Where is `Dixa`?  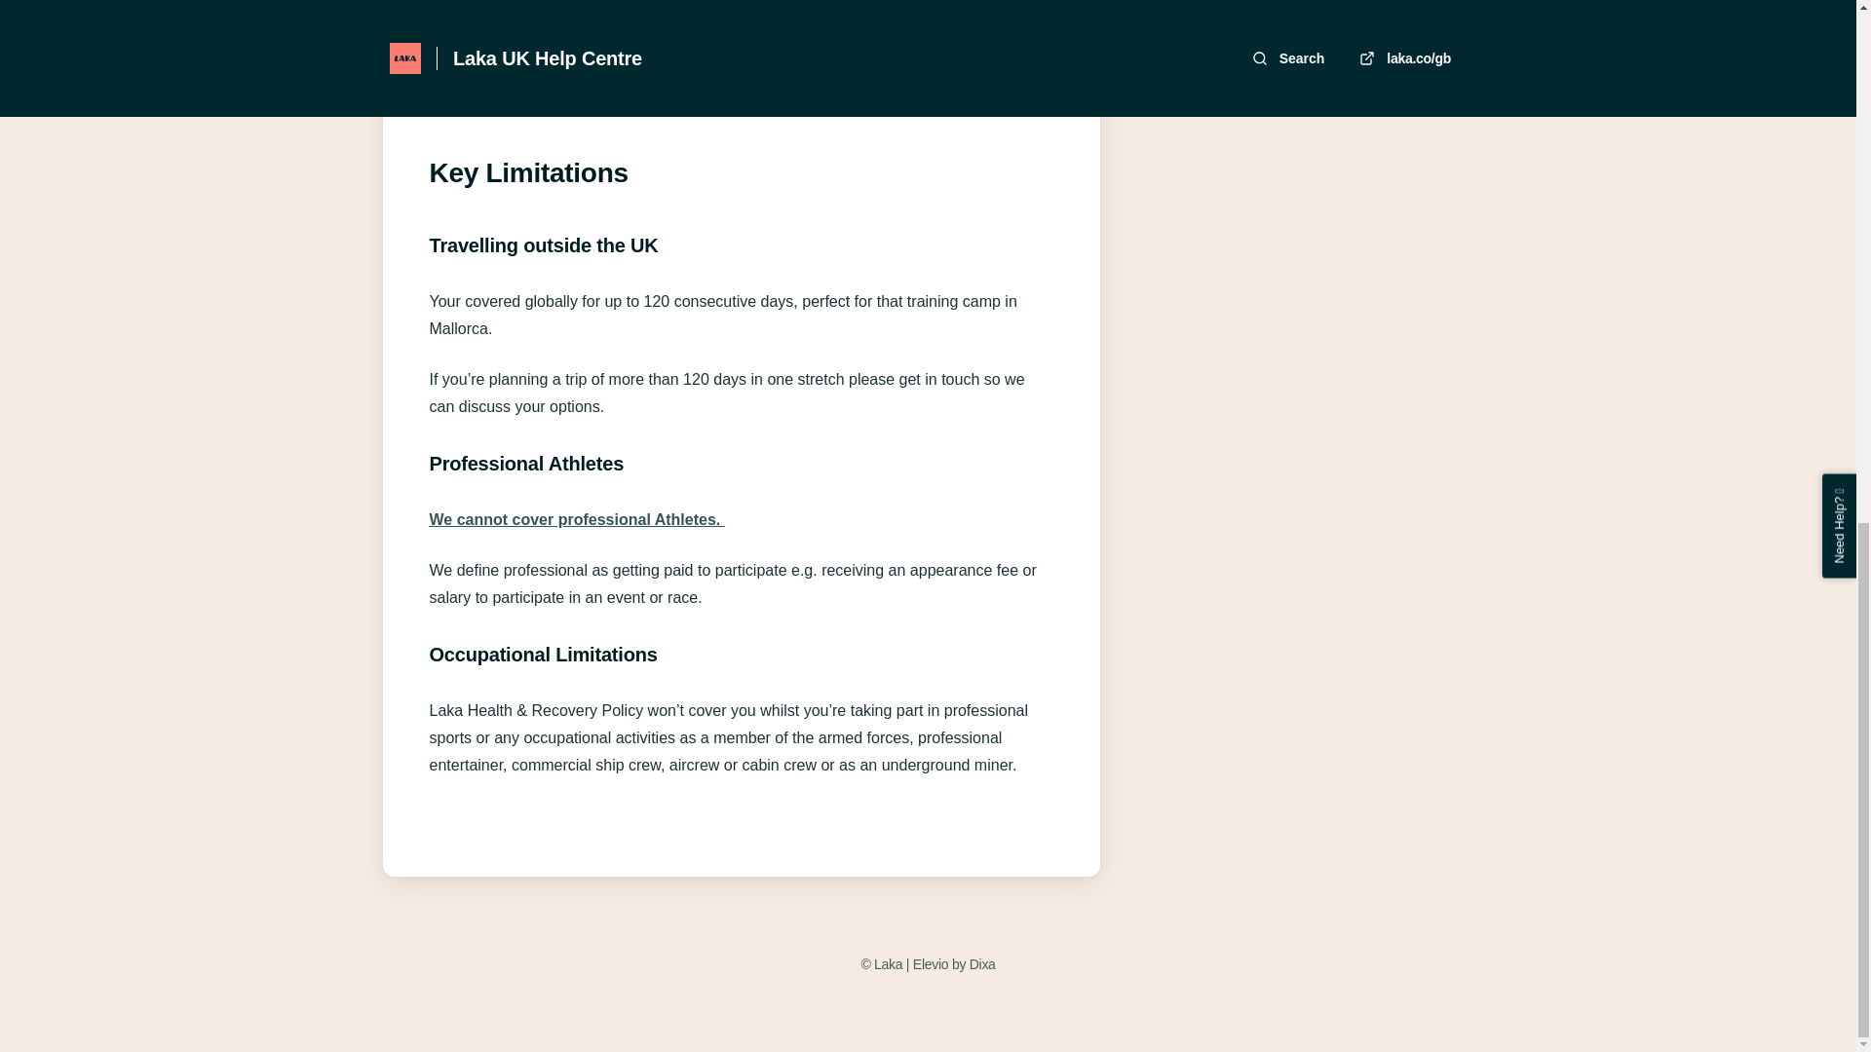 Dixa is located at coordinates (982, 964).